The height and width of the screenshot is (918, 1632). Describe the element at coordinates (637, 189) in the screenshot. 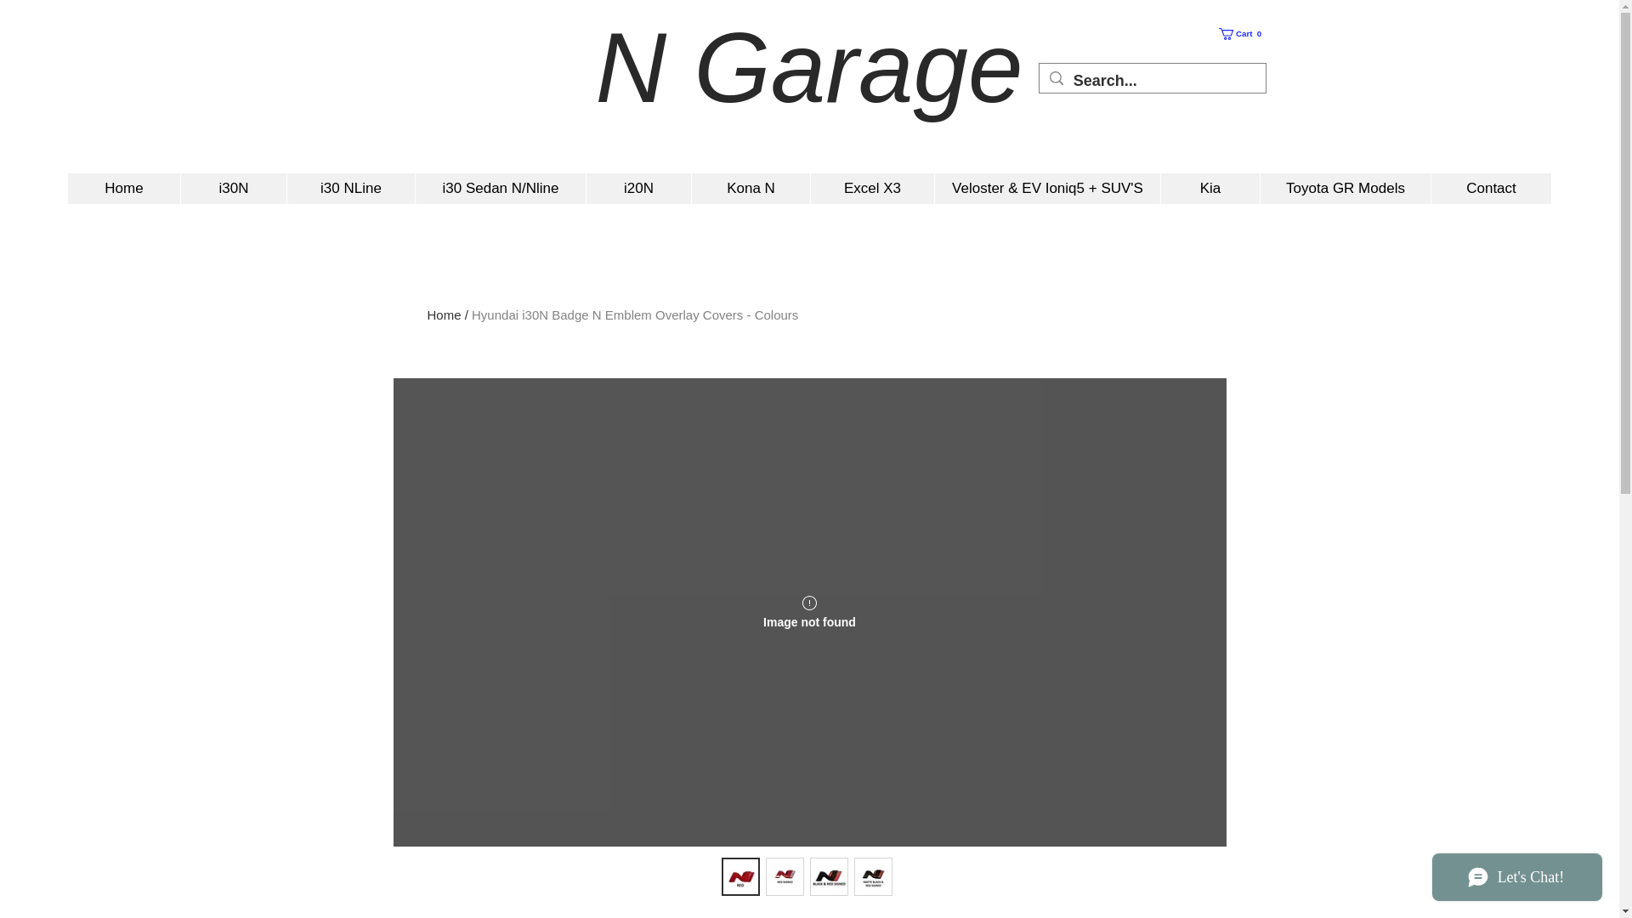

I see `Kia` at that location.